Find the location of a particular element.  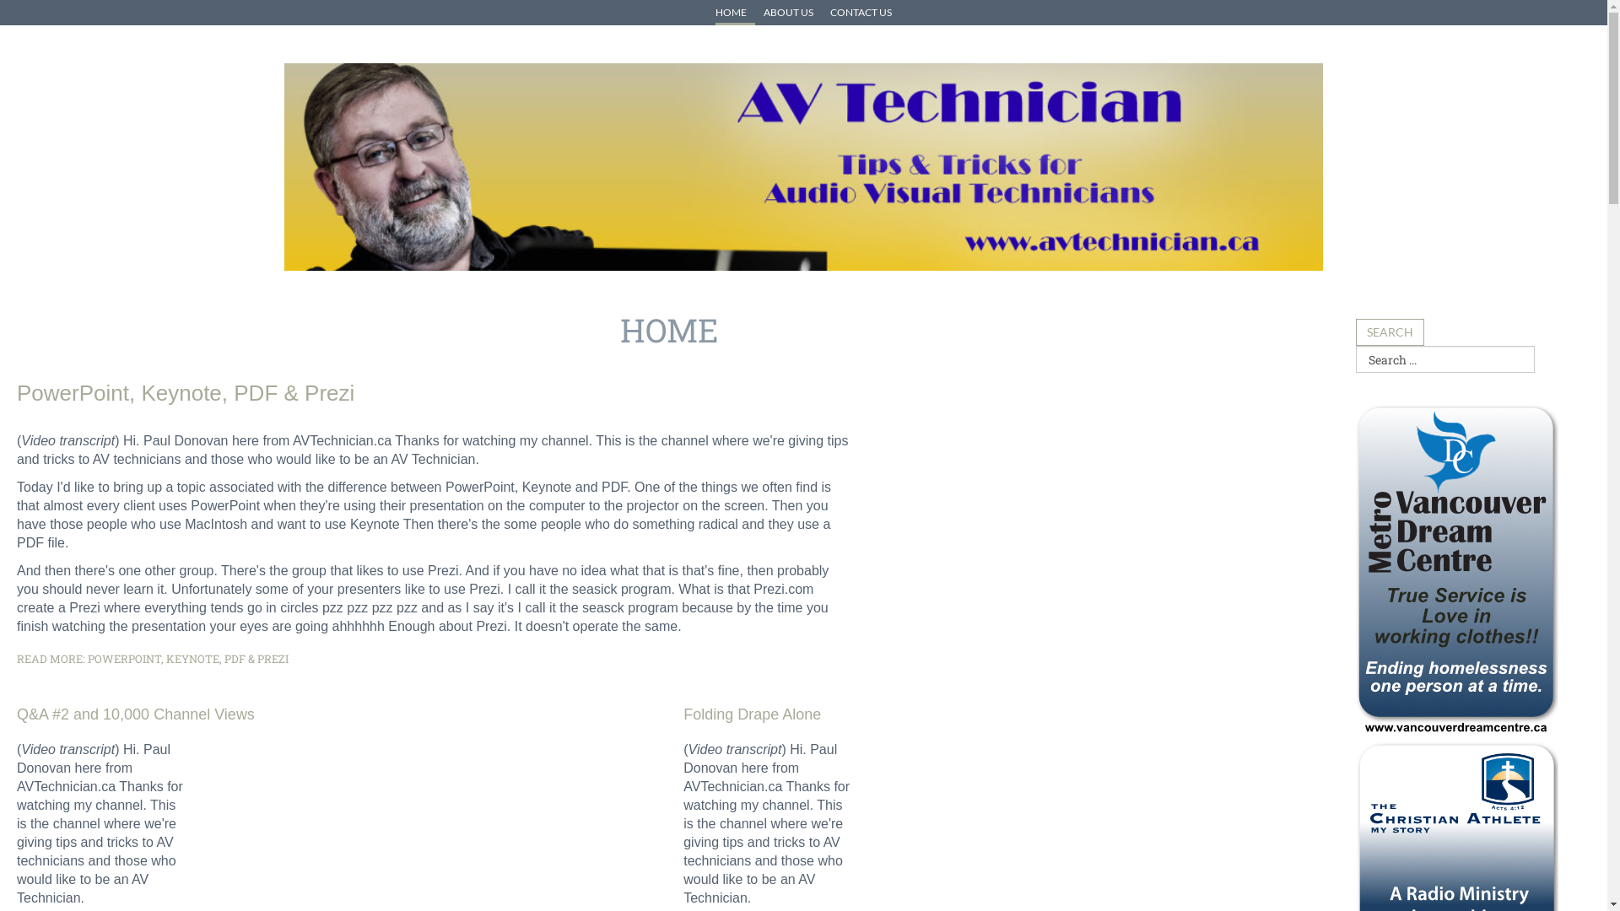

MVDCS is located at coordinates (1457, 570).